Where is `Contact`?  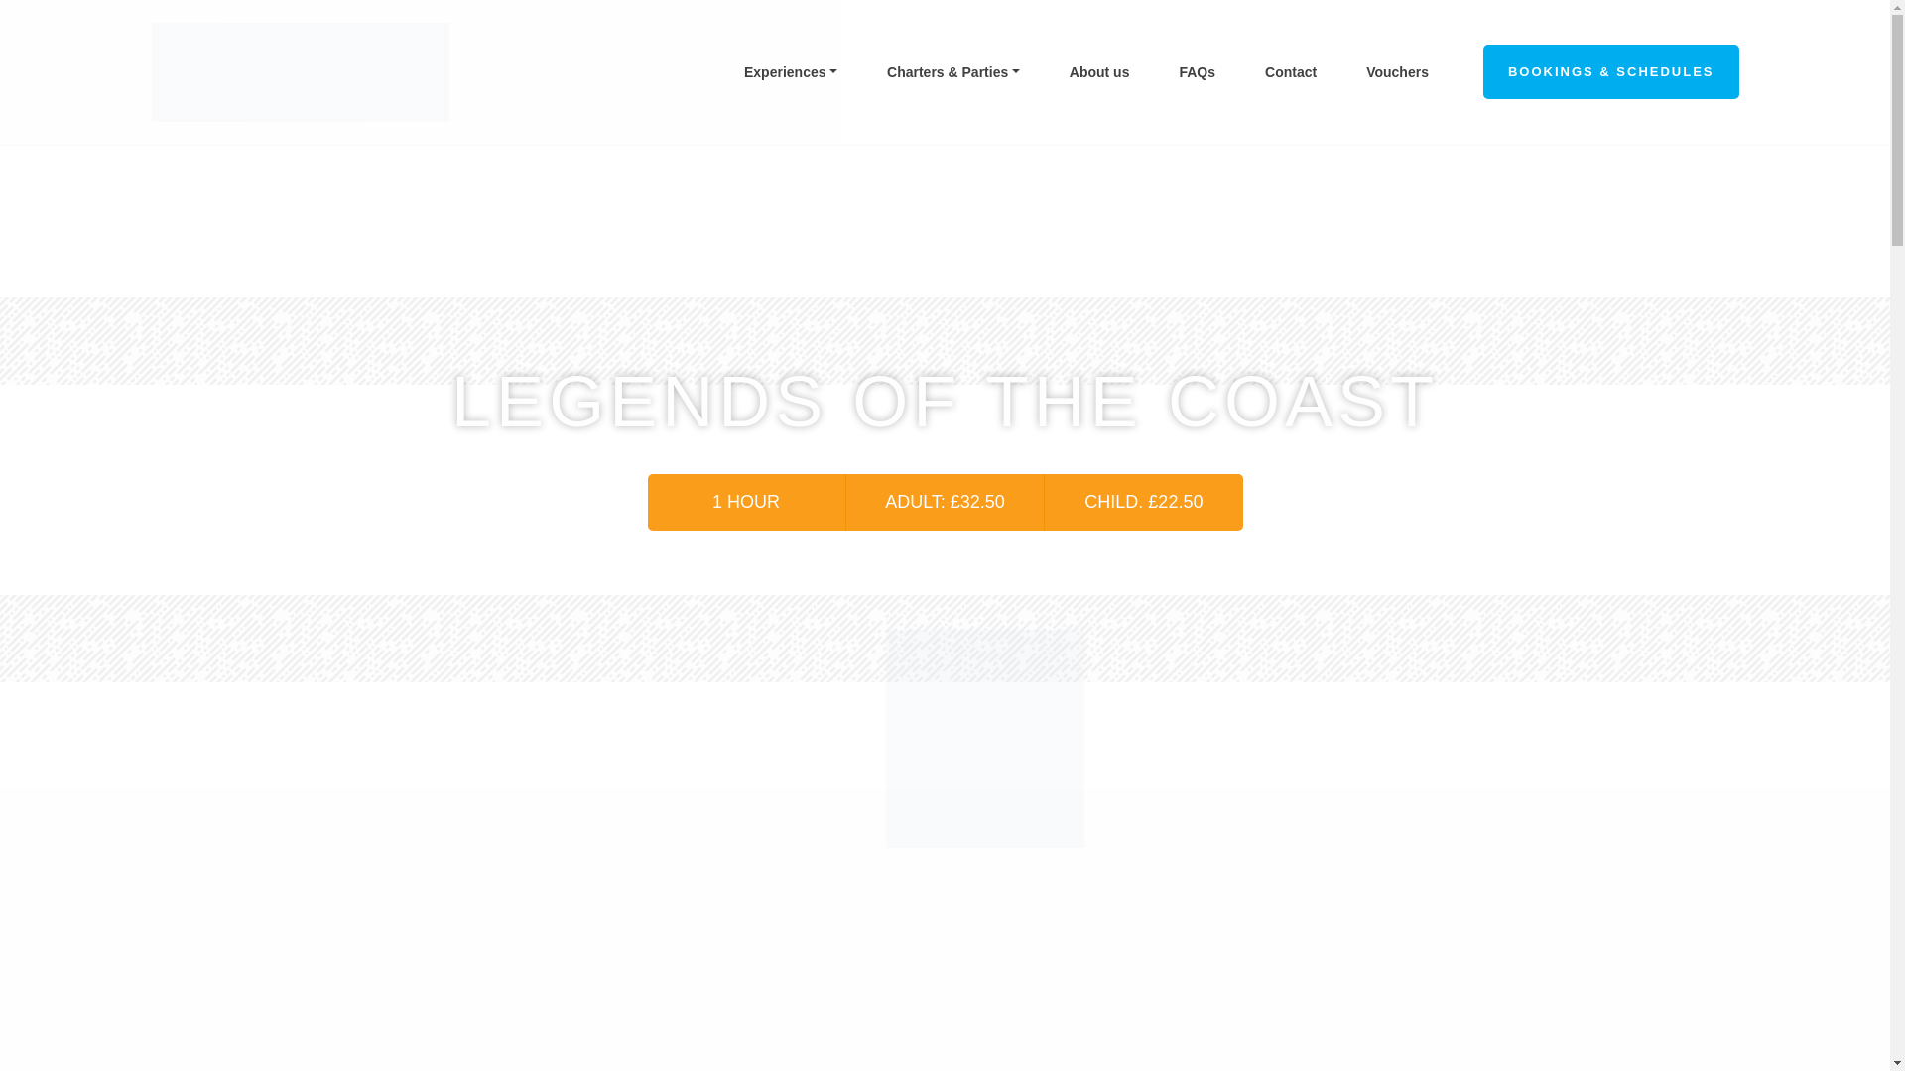
Contact is located at coordinates (1290, 72).